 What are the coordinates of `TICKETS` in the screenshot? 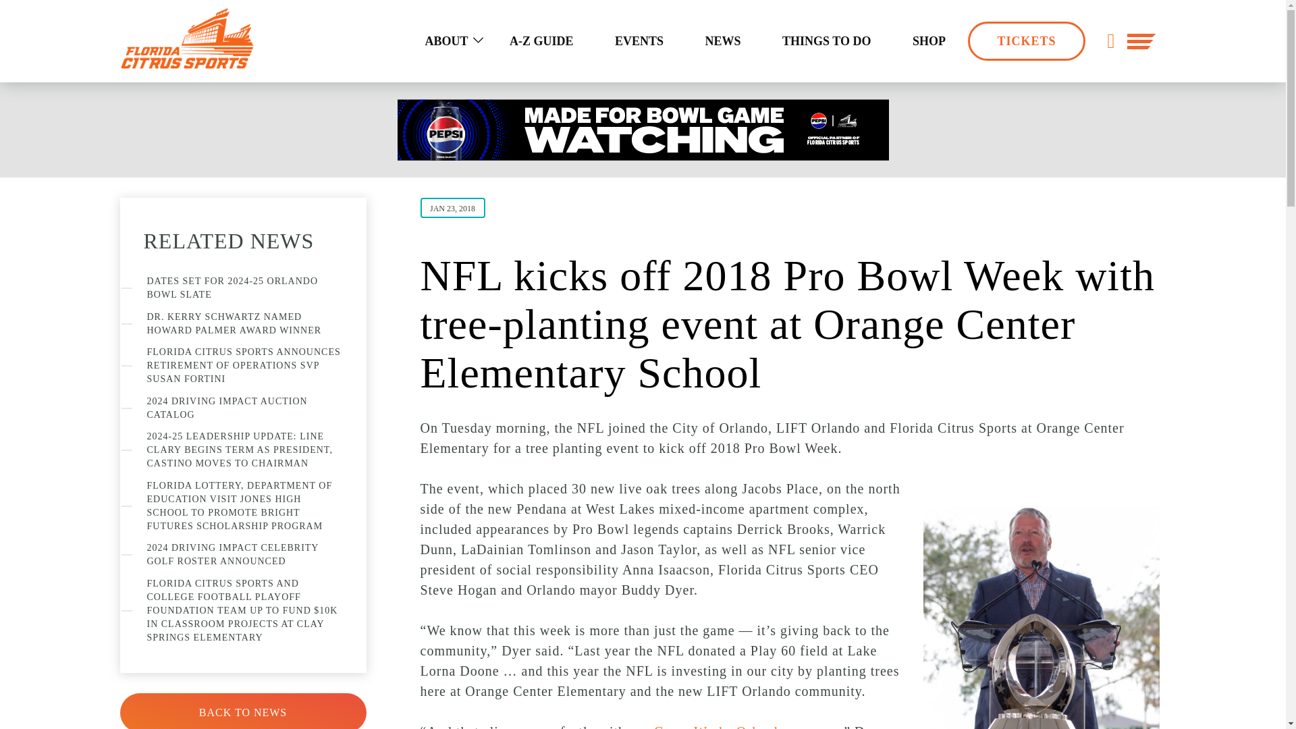 It's located at (1026, 40).